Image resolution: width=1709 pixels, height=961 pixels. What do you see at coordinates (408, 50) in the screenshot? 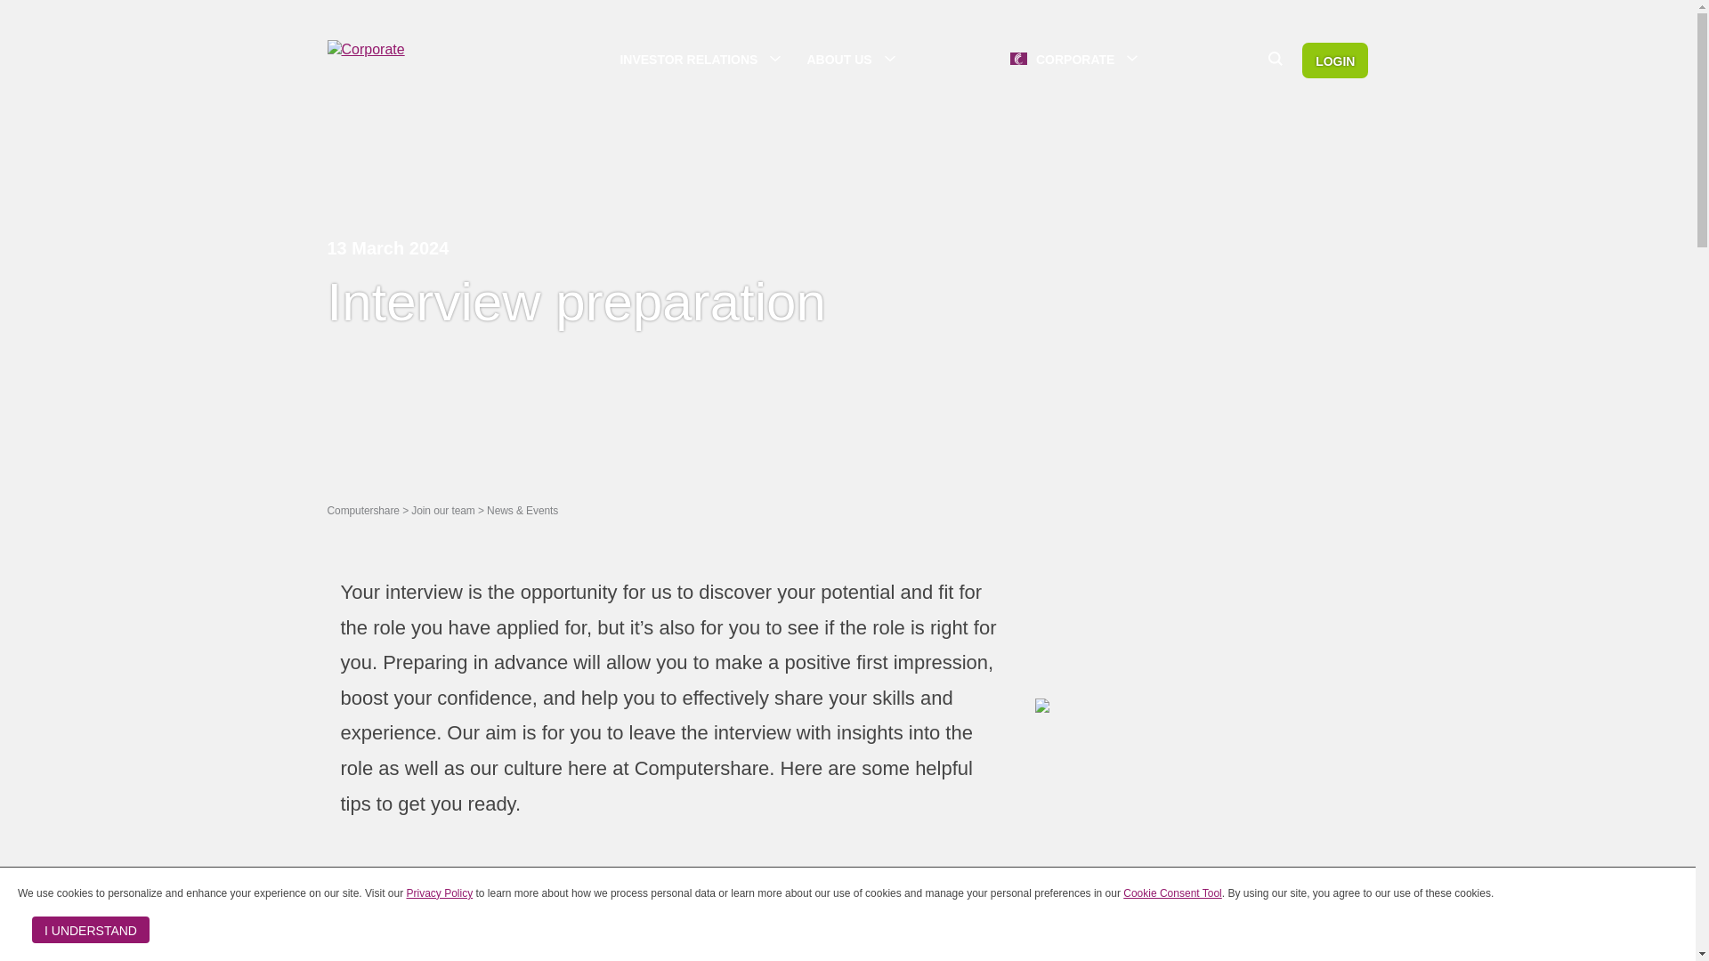
I see `Corporate` at bounding box center [408, 50].